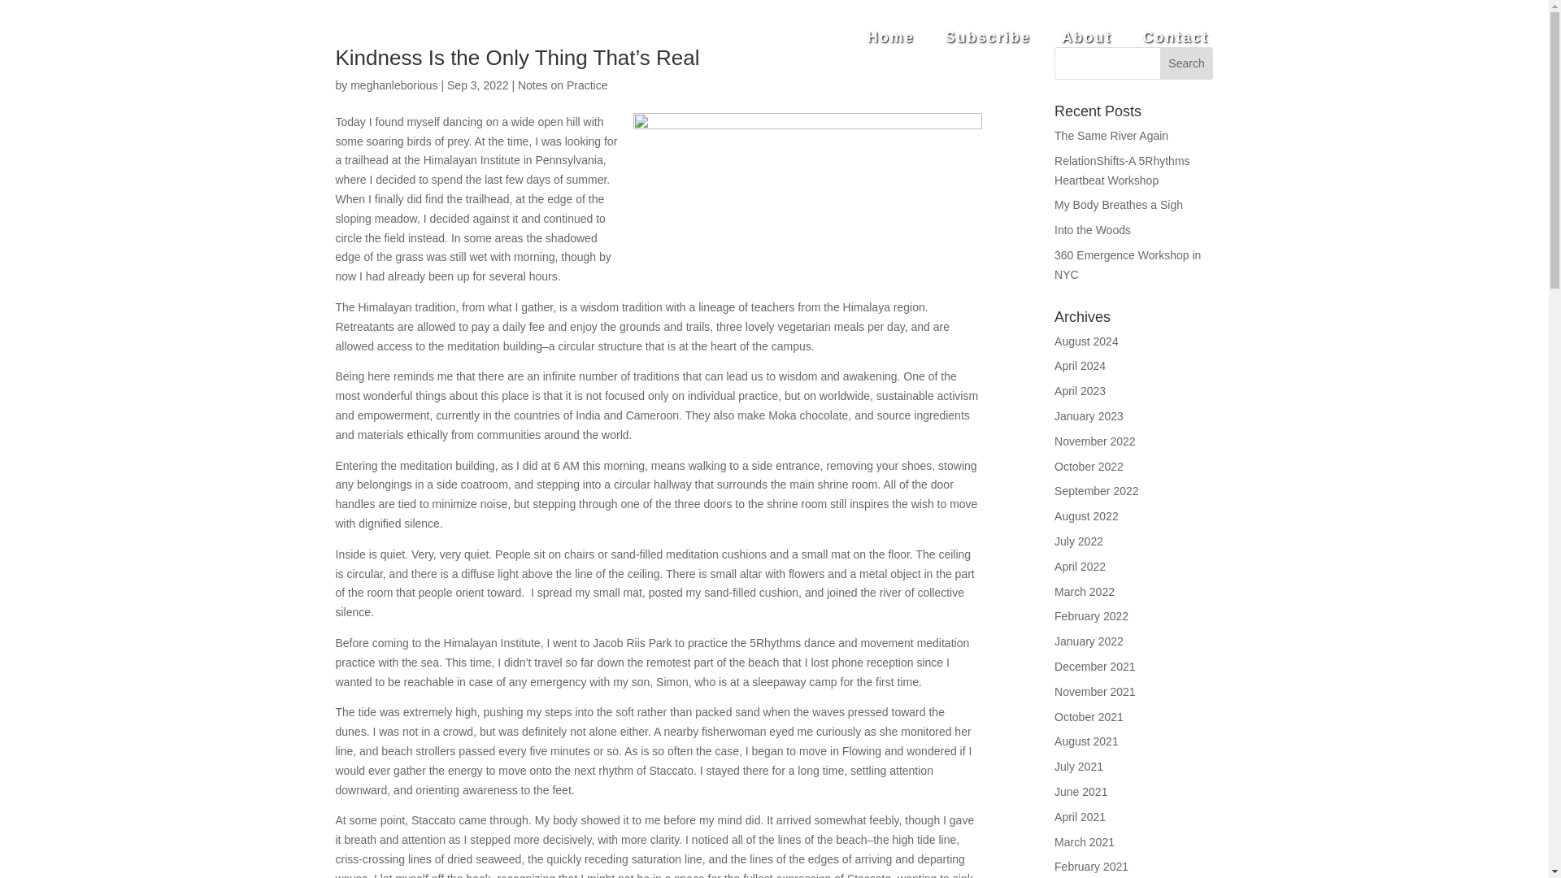 The width and height of the screenshot is (1561, 878). I want to click on April 2024, so click(1080, 365).